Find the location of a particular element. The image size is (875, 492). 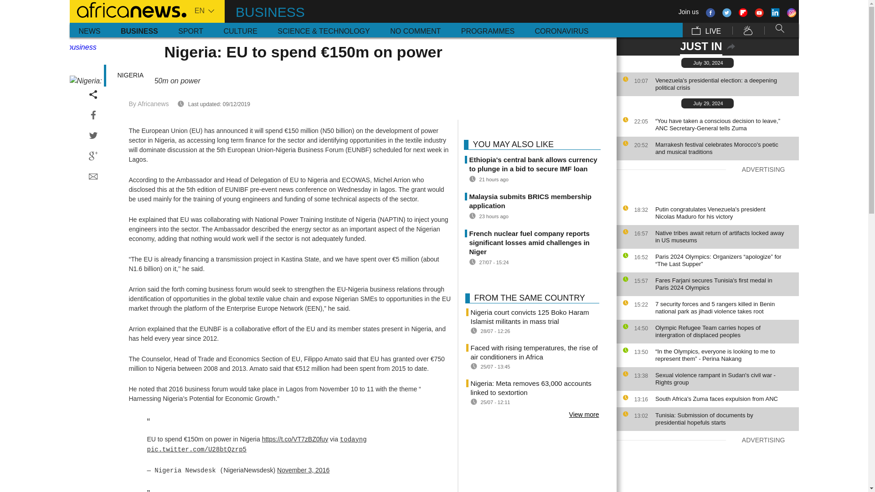

Sport is located at coordinates (190, 30).